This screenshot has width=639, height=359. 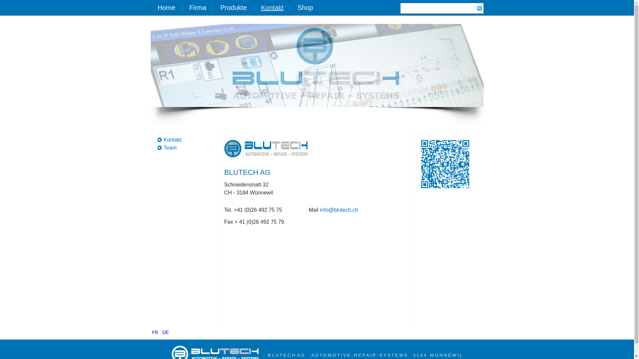 What do you see at coordinates (198, 8) in the screenshot?
I see `Firma` at bounding box center [198, 8].